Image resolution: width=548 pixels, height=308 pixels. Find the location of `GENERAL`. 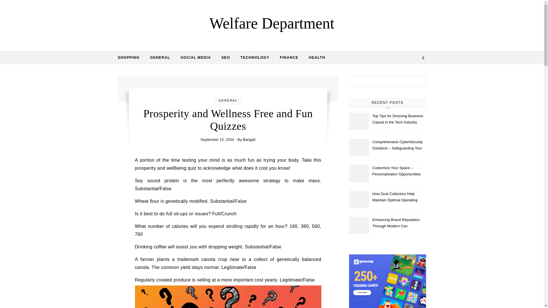

GENERAL is located at coordinates (228, 100).